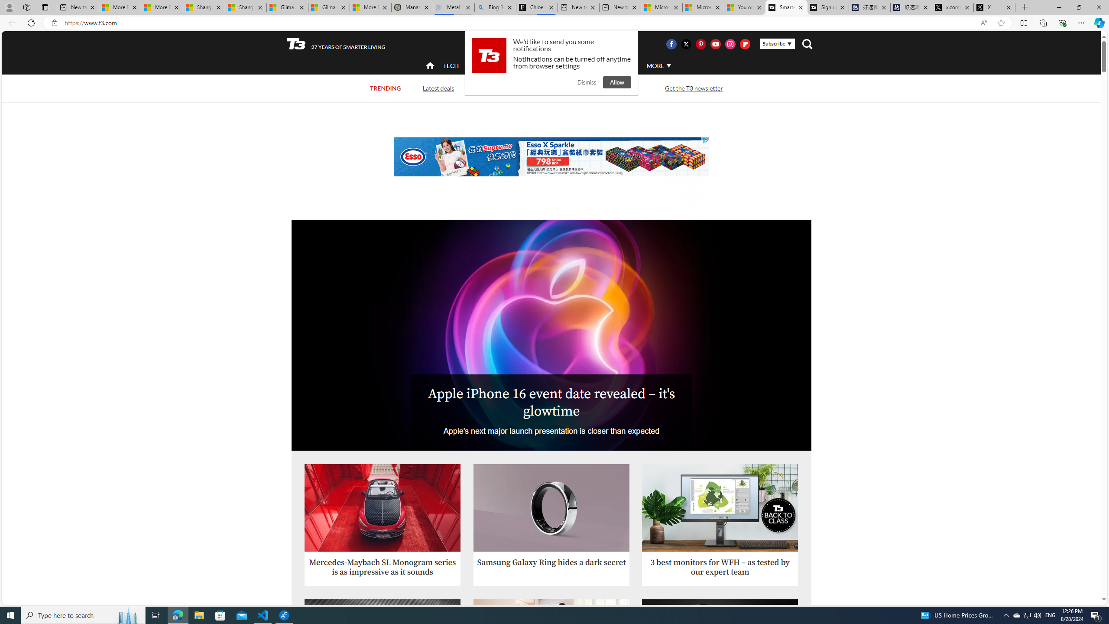 The image size is (1109, 624). I want to click on Allow, so click(617, 82).